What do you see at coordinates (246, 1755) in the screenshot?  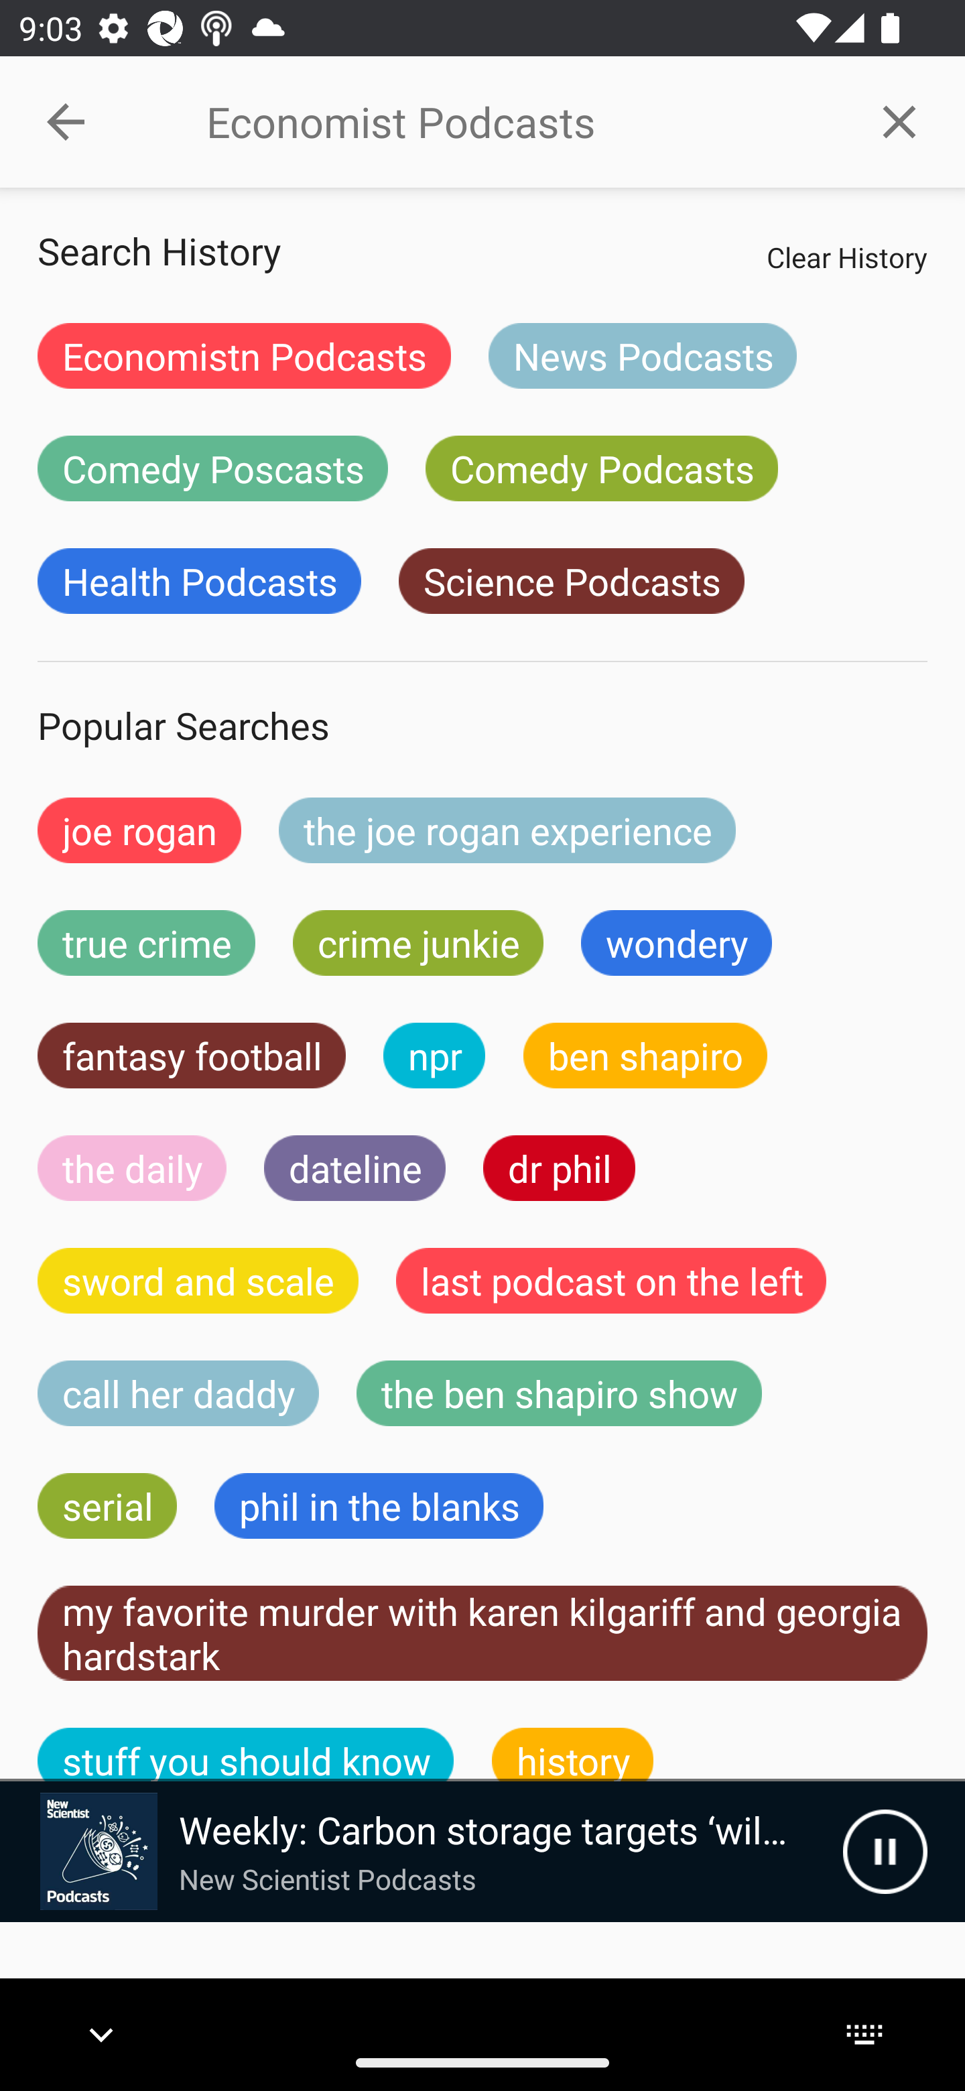 I see `stuff you should know` at bounding box center [246, 1755].